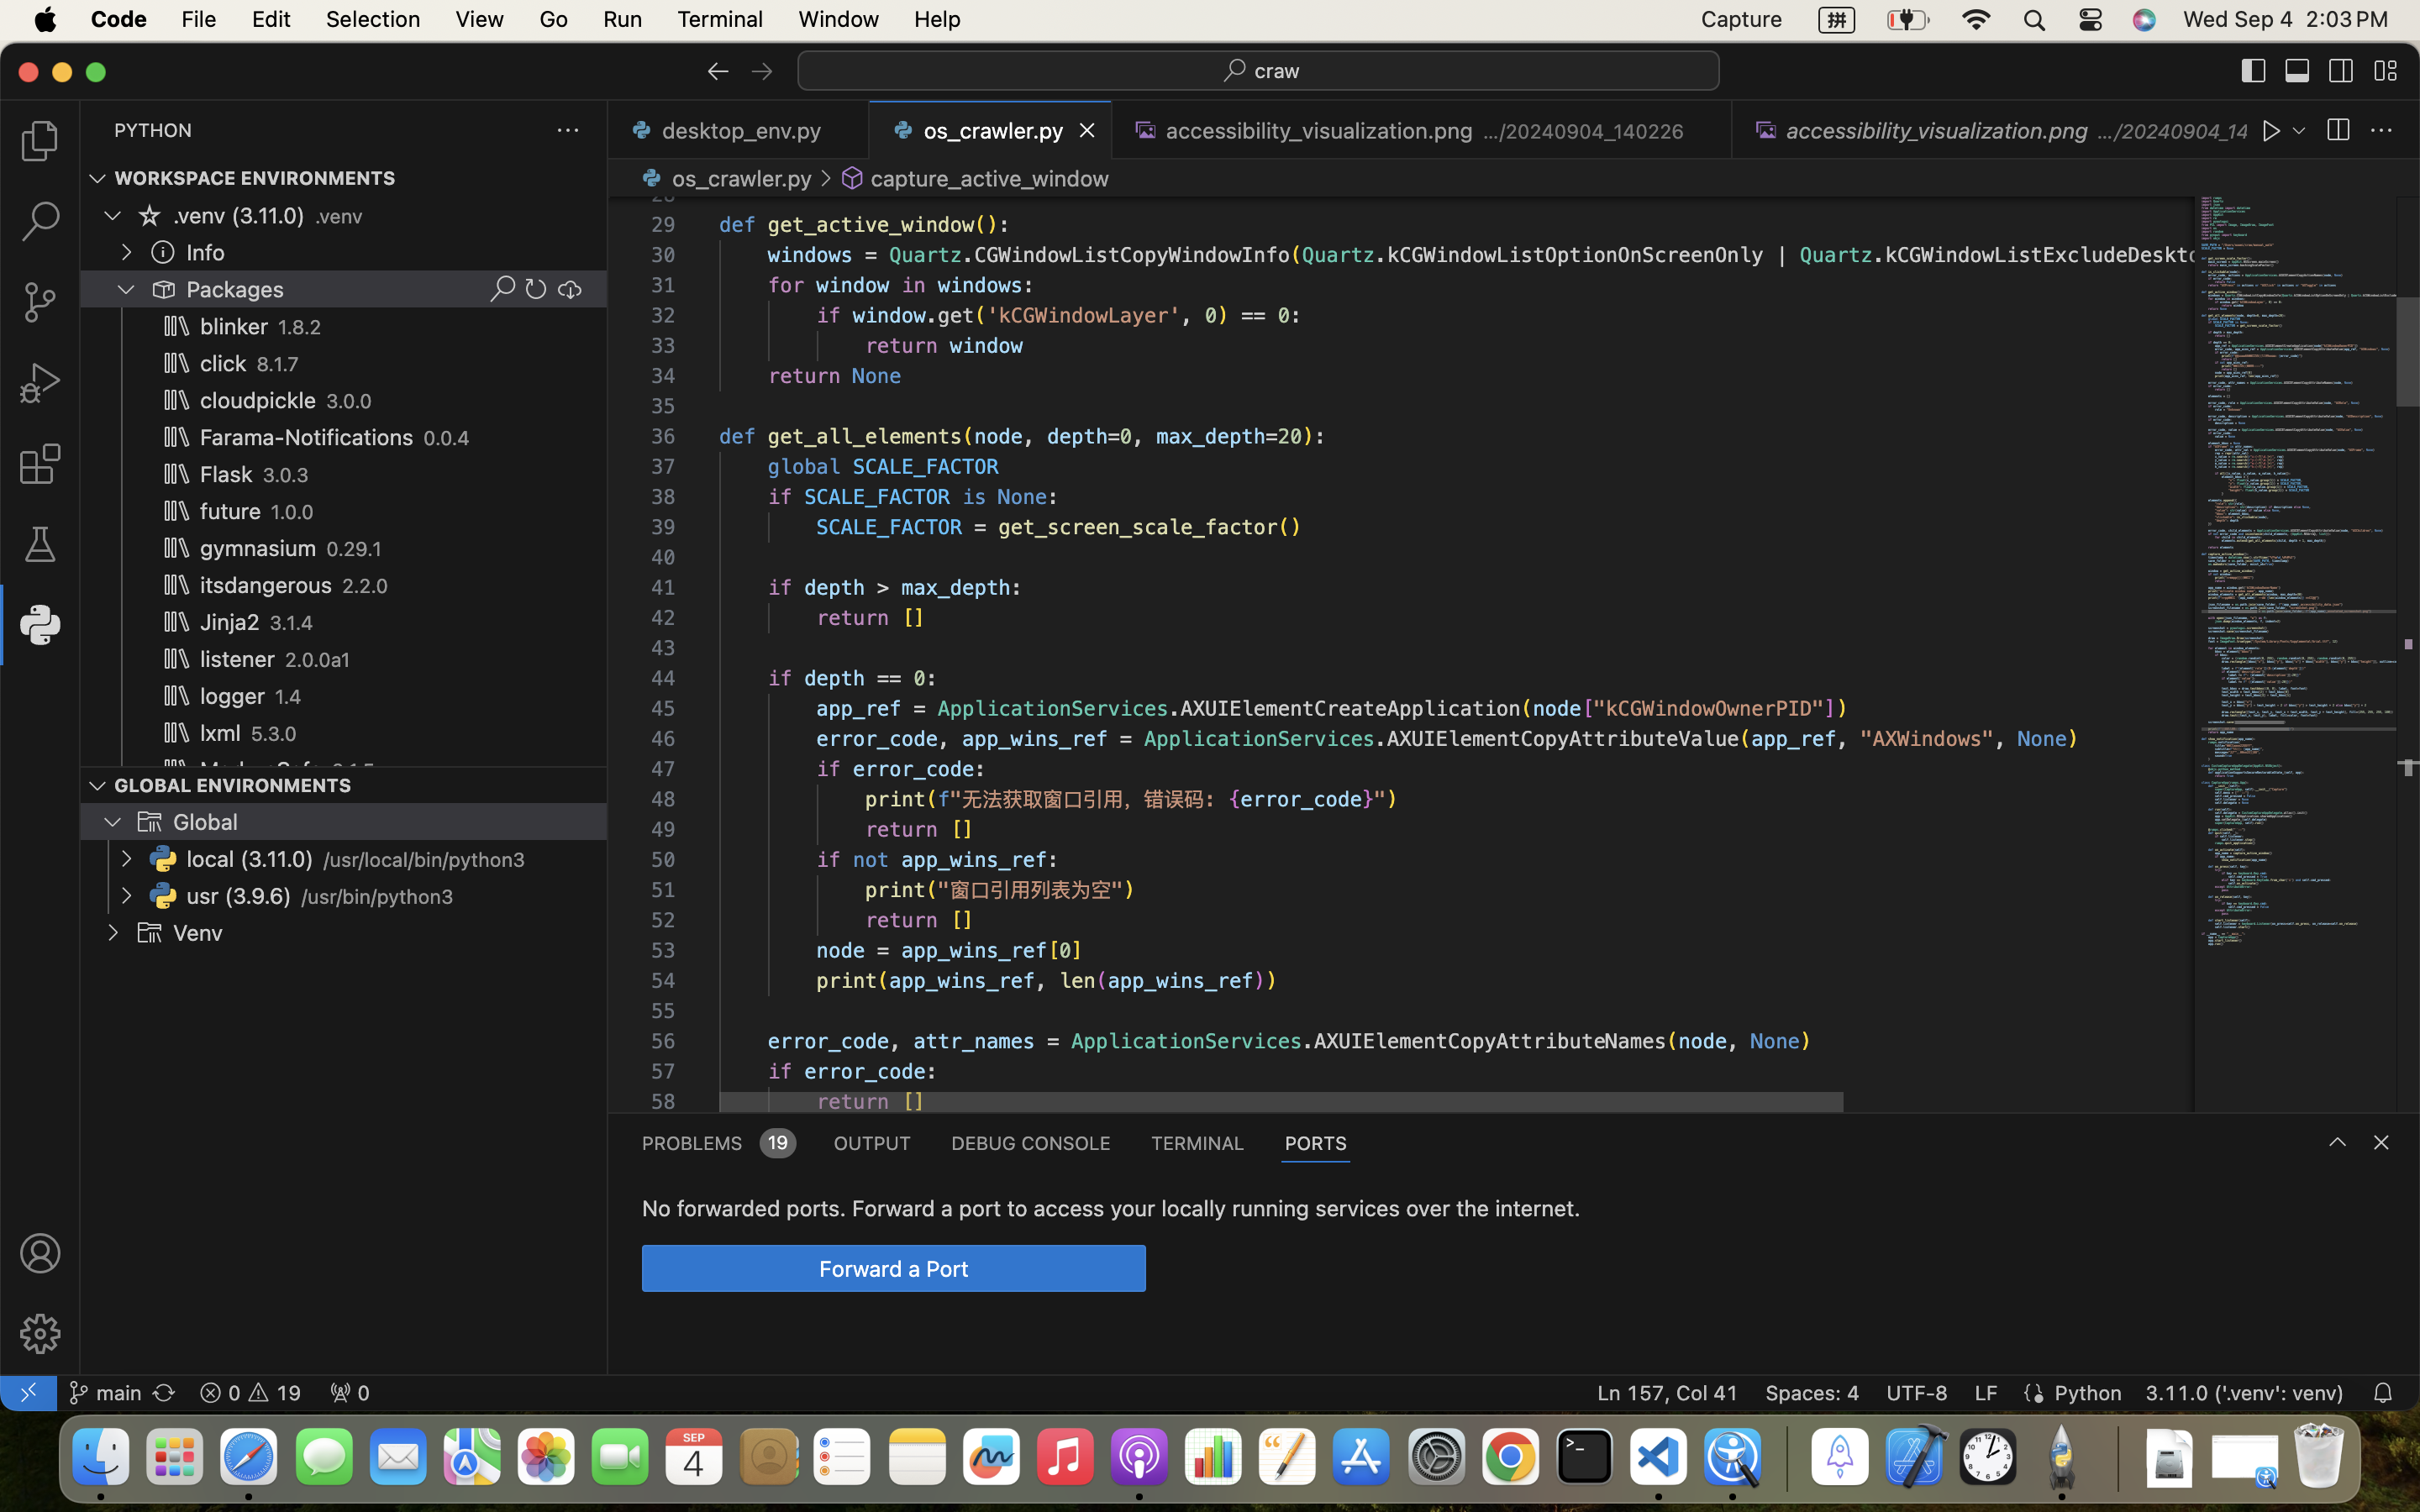 The image size is (2420, 1512). I want to click on 0 OUTPUT, so click(873, 1142).